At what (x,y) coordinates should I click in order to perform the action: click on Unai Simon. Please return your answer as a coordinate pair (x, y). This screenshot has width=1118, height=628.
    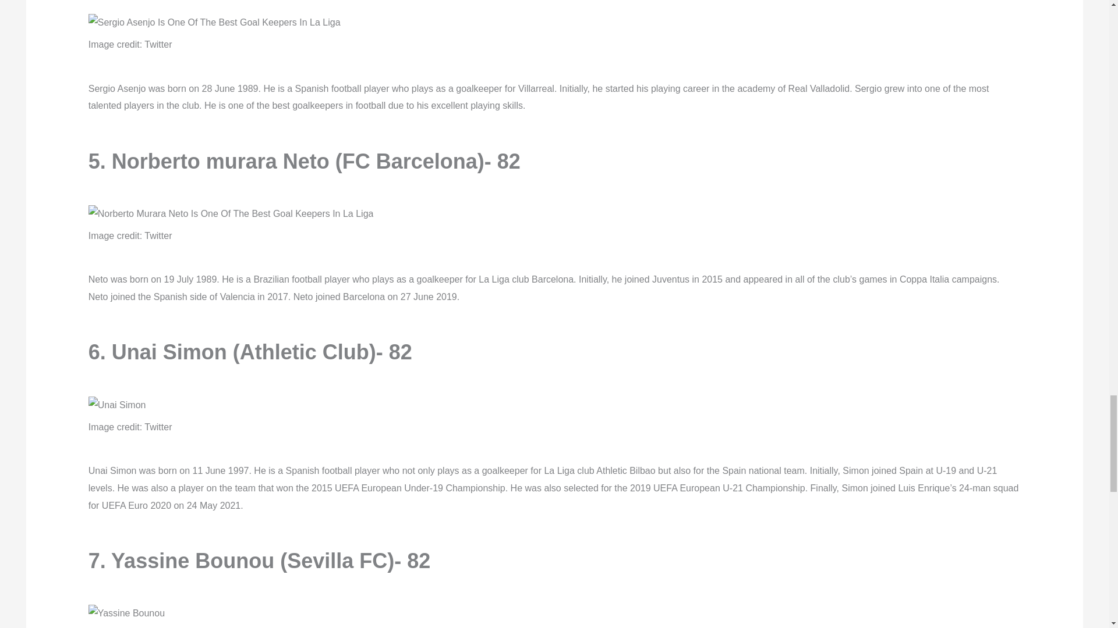
    Looking at the image, I should click on (117, 405).